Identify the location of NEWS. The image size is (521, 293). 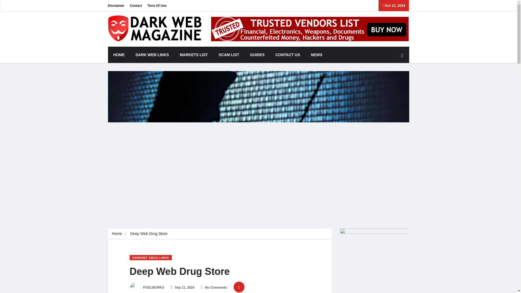
(316, 55).